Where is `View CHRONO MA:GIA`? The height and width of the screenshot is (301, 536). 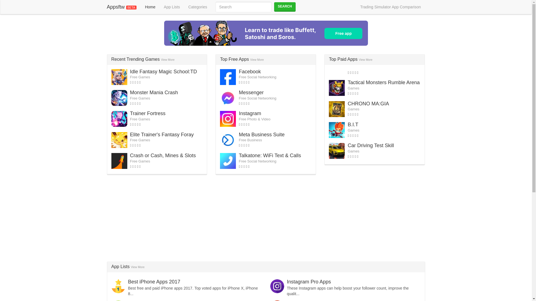
View CHRONO MA:GIA is located at coordinates (368, 104).